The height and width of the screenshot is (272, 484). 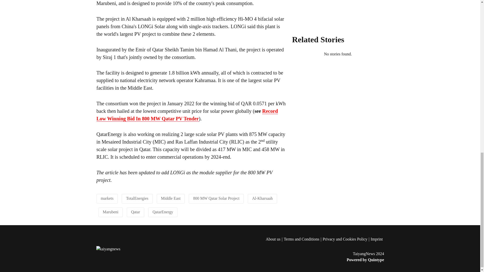 What do you see at coordinates (170, 198) in the screenshot?
I see `Middle East` at bounding box center [170, 198].